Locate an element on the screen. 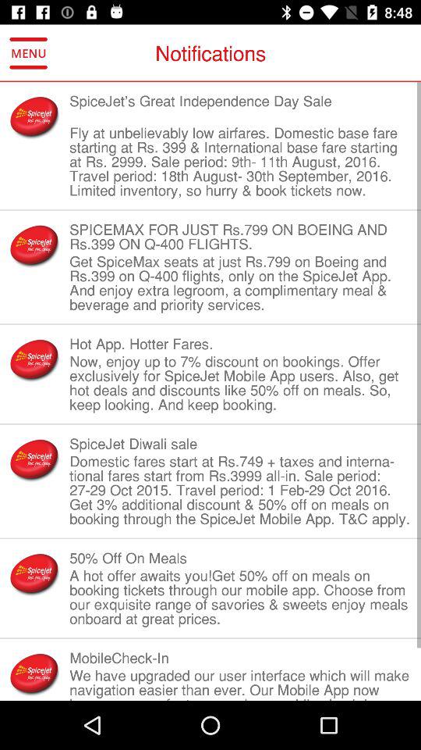  open icon to the left of the mobilecheck-in is located at coordinates (34, 673).